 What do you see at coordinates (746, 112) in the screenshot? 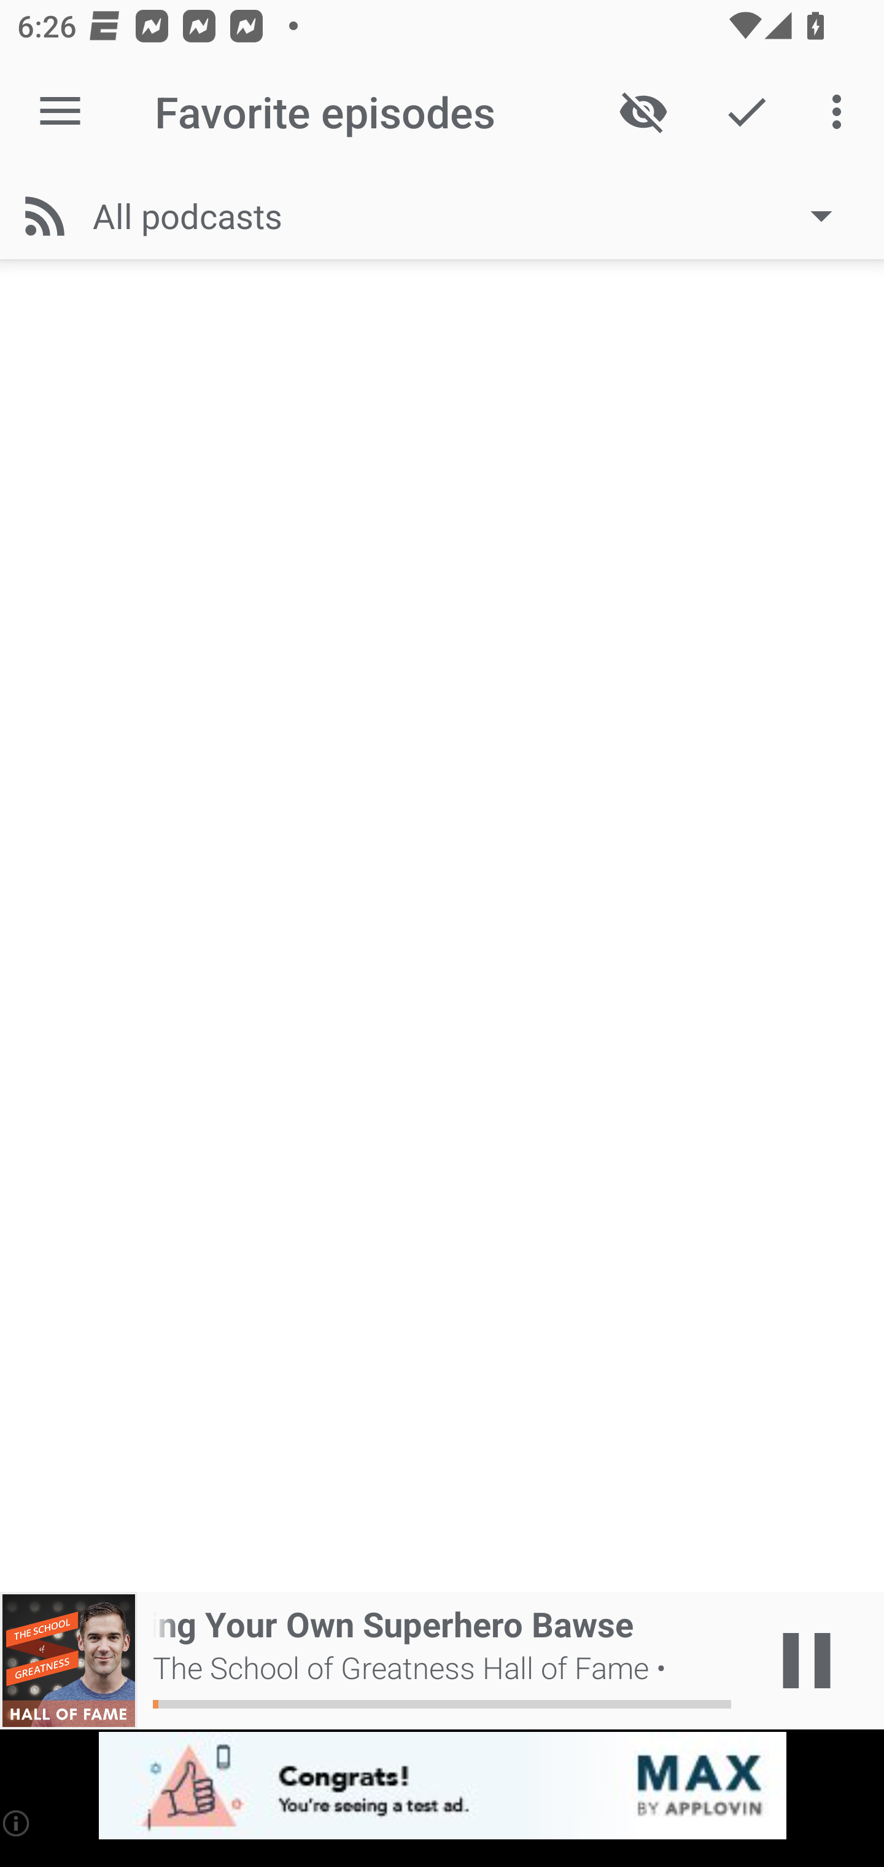
I see `Action Mode` at bounding box center [746, 112].